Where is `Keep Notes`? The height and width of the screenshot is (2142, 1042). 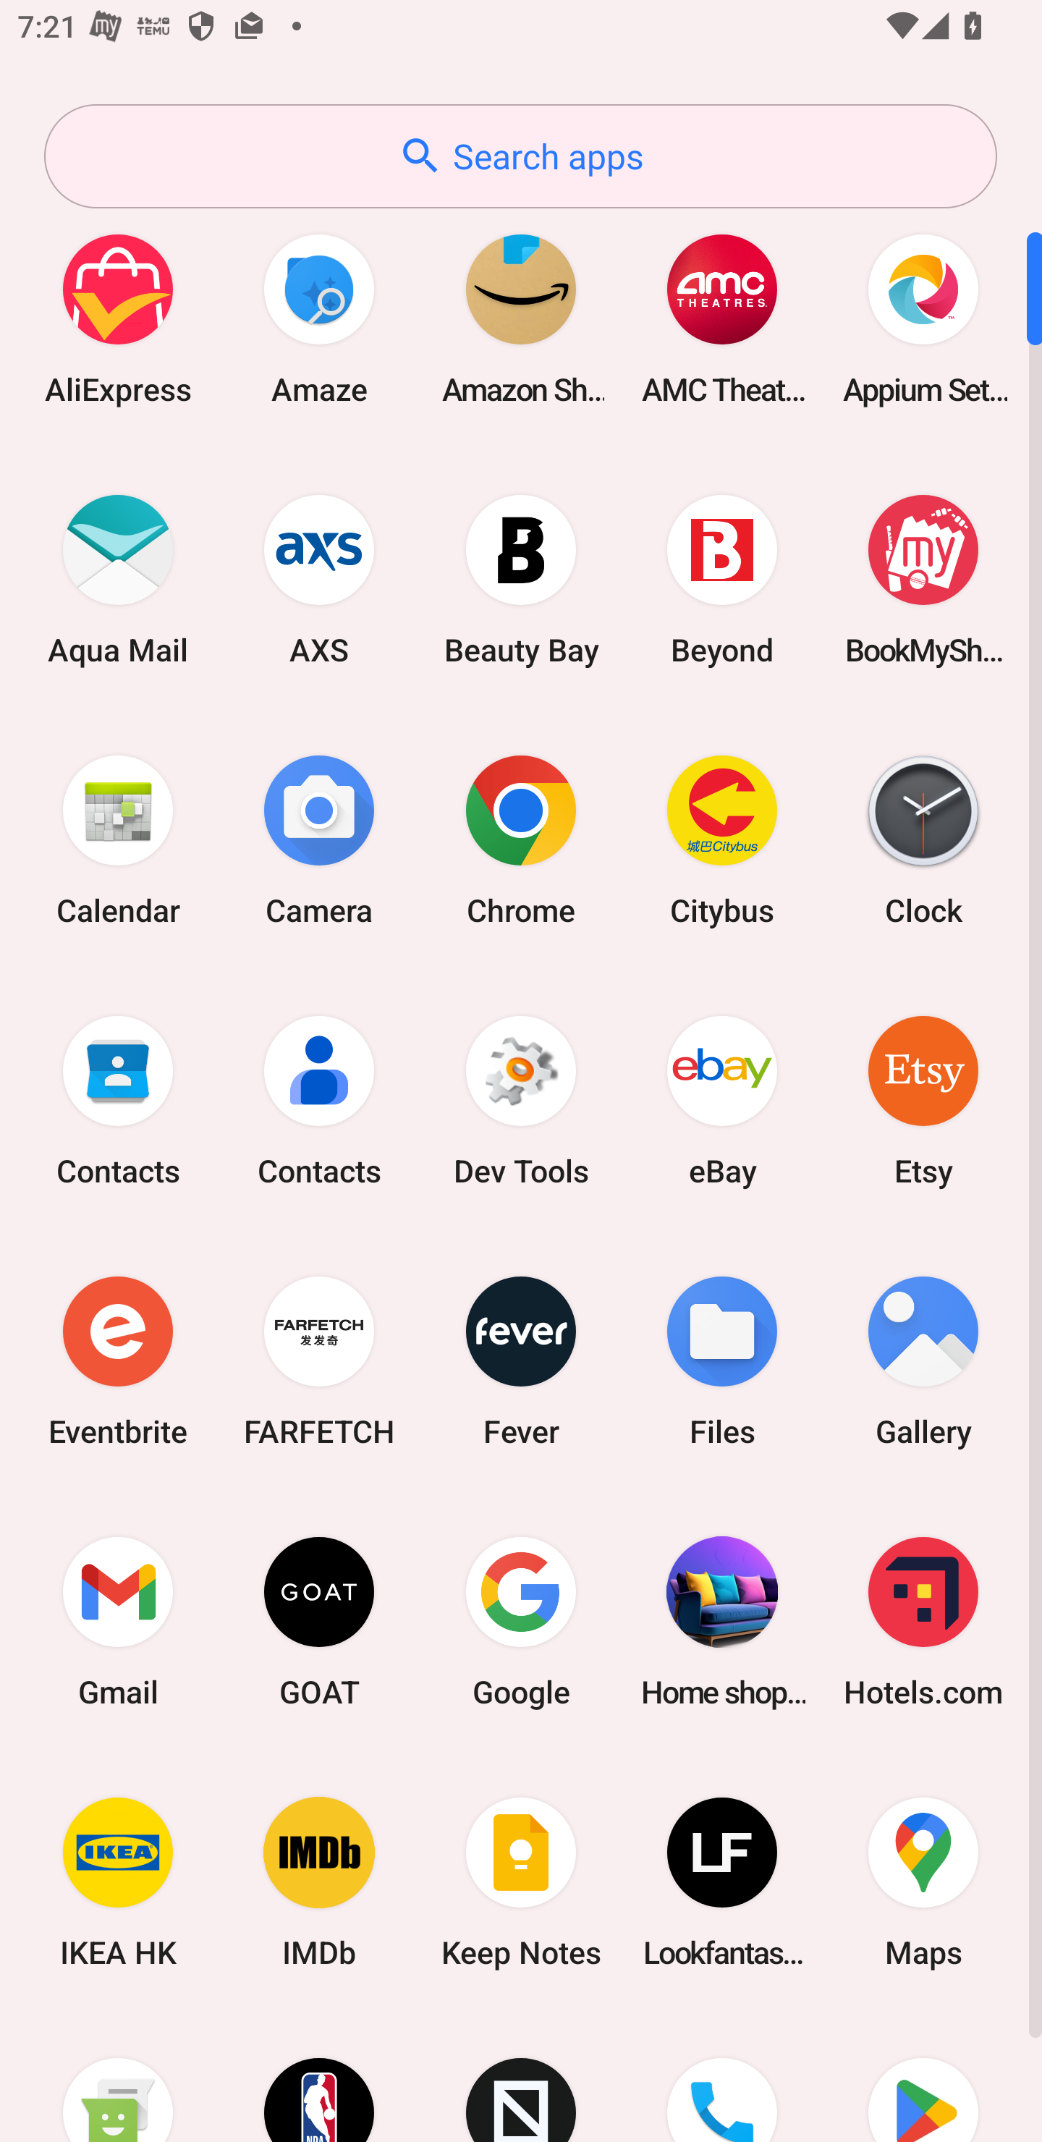 Keep Notes is located at coordinates (521, 1883).